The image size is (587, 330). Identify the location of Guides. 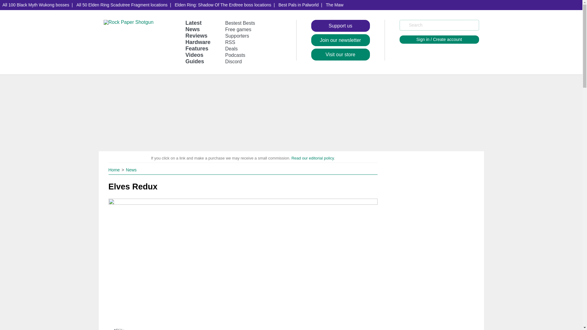
(194, 61).